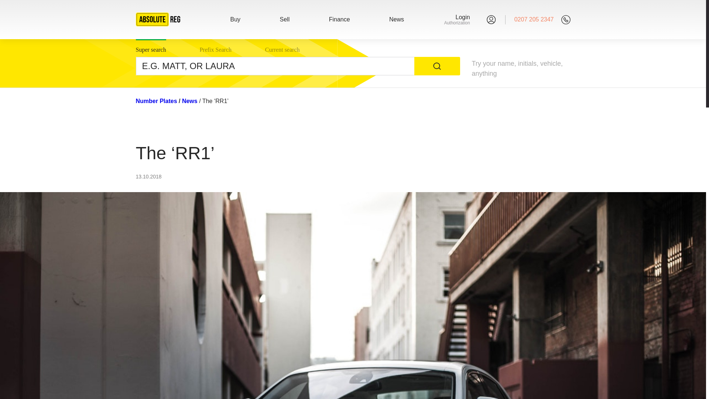  I want to click on Current search, so click(282, 48).